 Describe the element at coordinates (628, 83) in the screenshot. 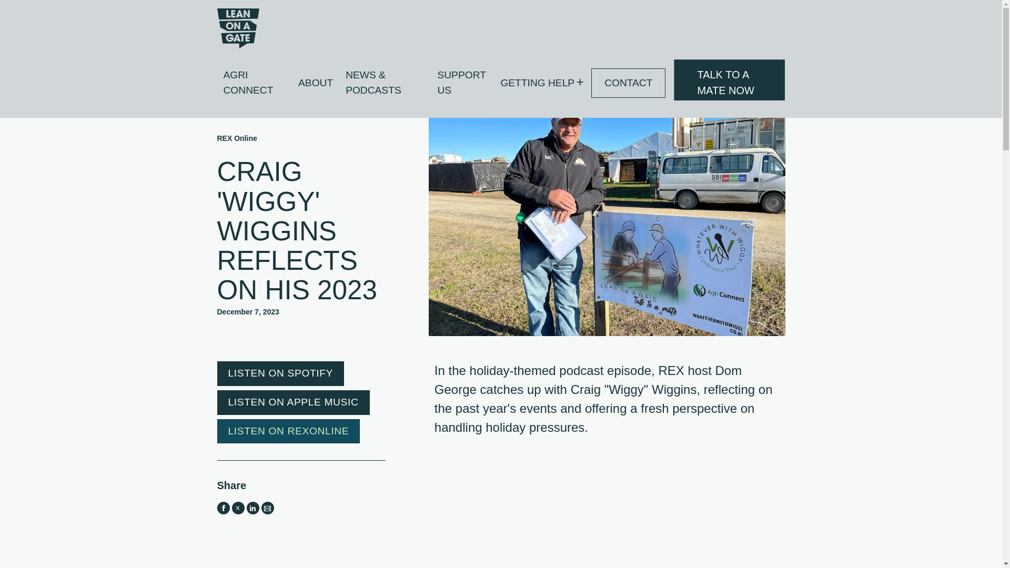

I see `CONTACT` at that location.